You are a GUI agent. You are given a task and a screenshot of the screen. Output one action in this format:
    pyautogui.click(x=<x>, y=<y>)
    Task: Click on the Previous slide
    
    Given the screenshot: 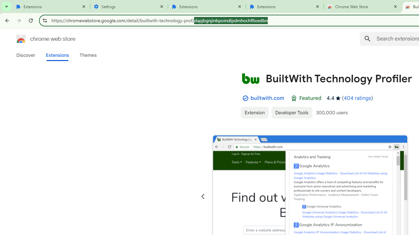 What is the action you would take?
    pyautogui.click(x=203, y=196)
    